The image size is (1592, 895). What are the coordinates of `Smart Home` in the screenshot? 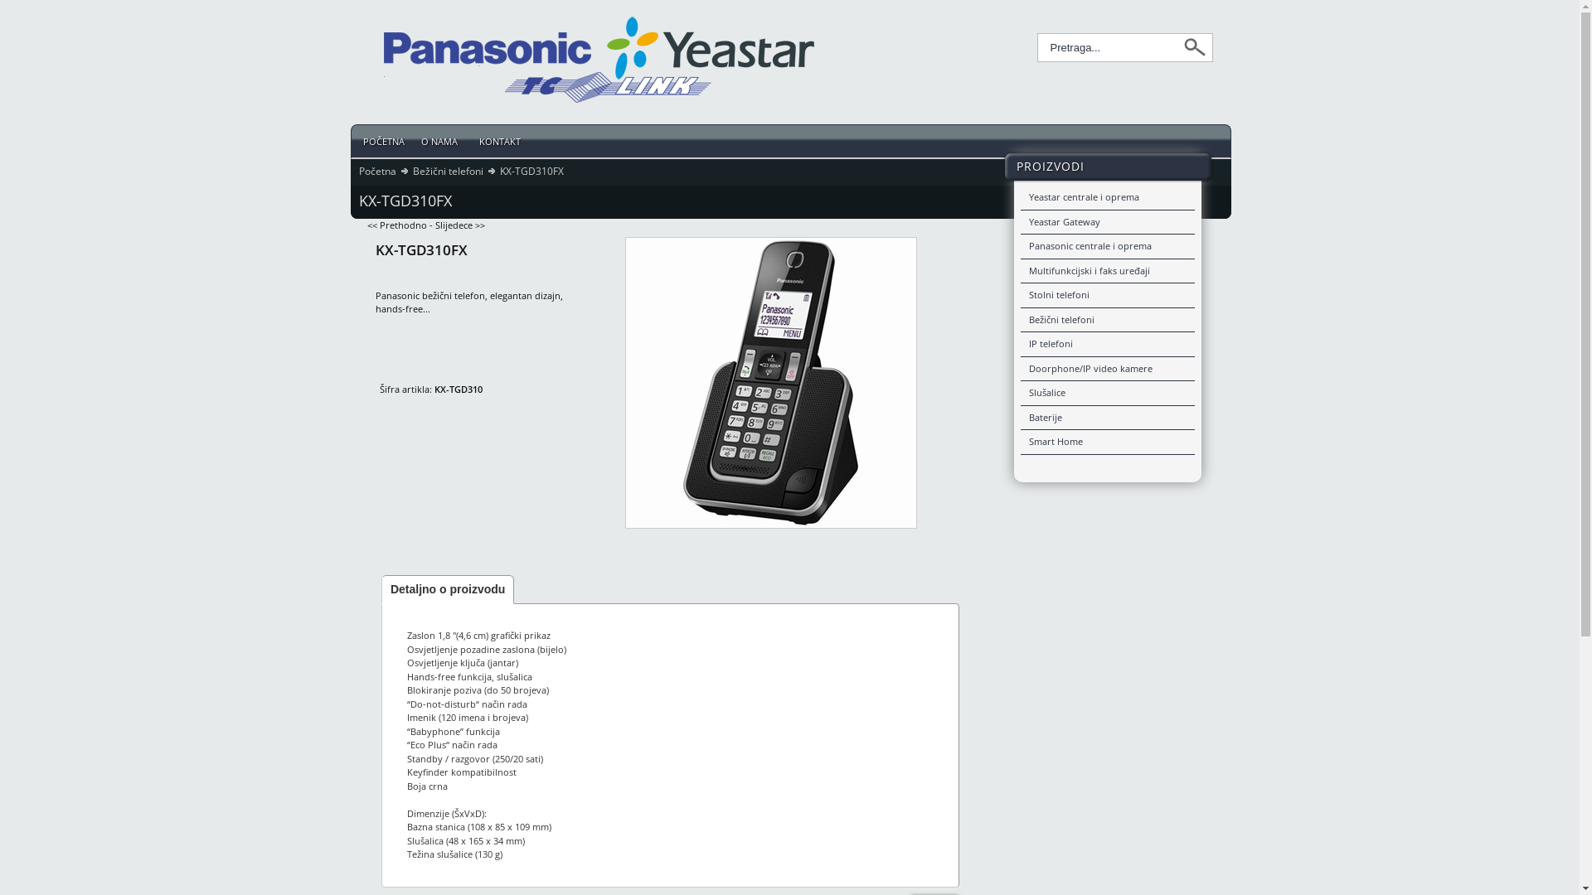 It's located at (1107, 443).